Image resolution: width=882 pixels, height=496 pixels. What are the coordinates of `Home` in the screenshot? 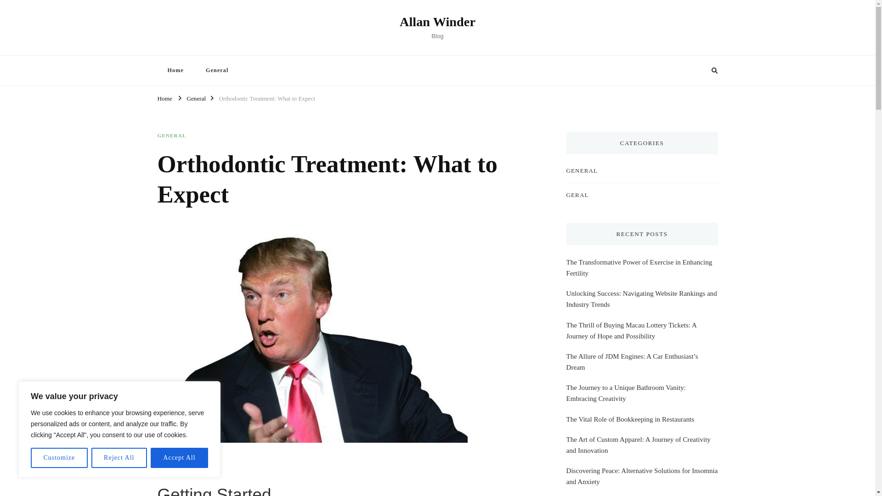 It's located at (175, 70).